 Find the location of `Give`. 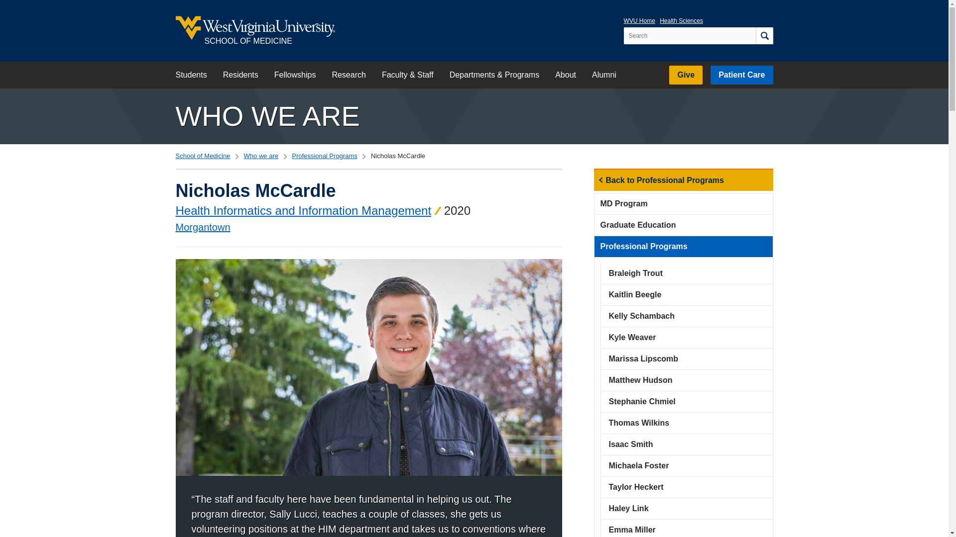

Give is located at coordinates (686, 75).